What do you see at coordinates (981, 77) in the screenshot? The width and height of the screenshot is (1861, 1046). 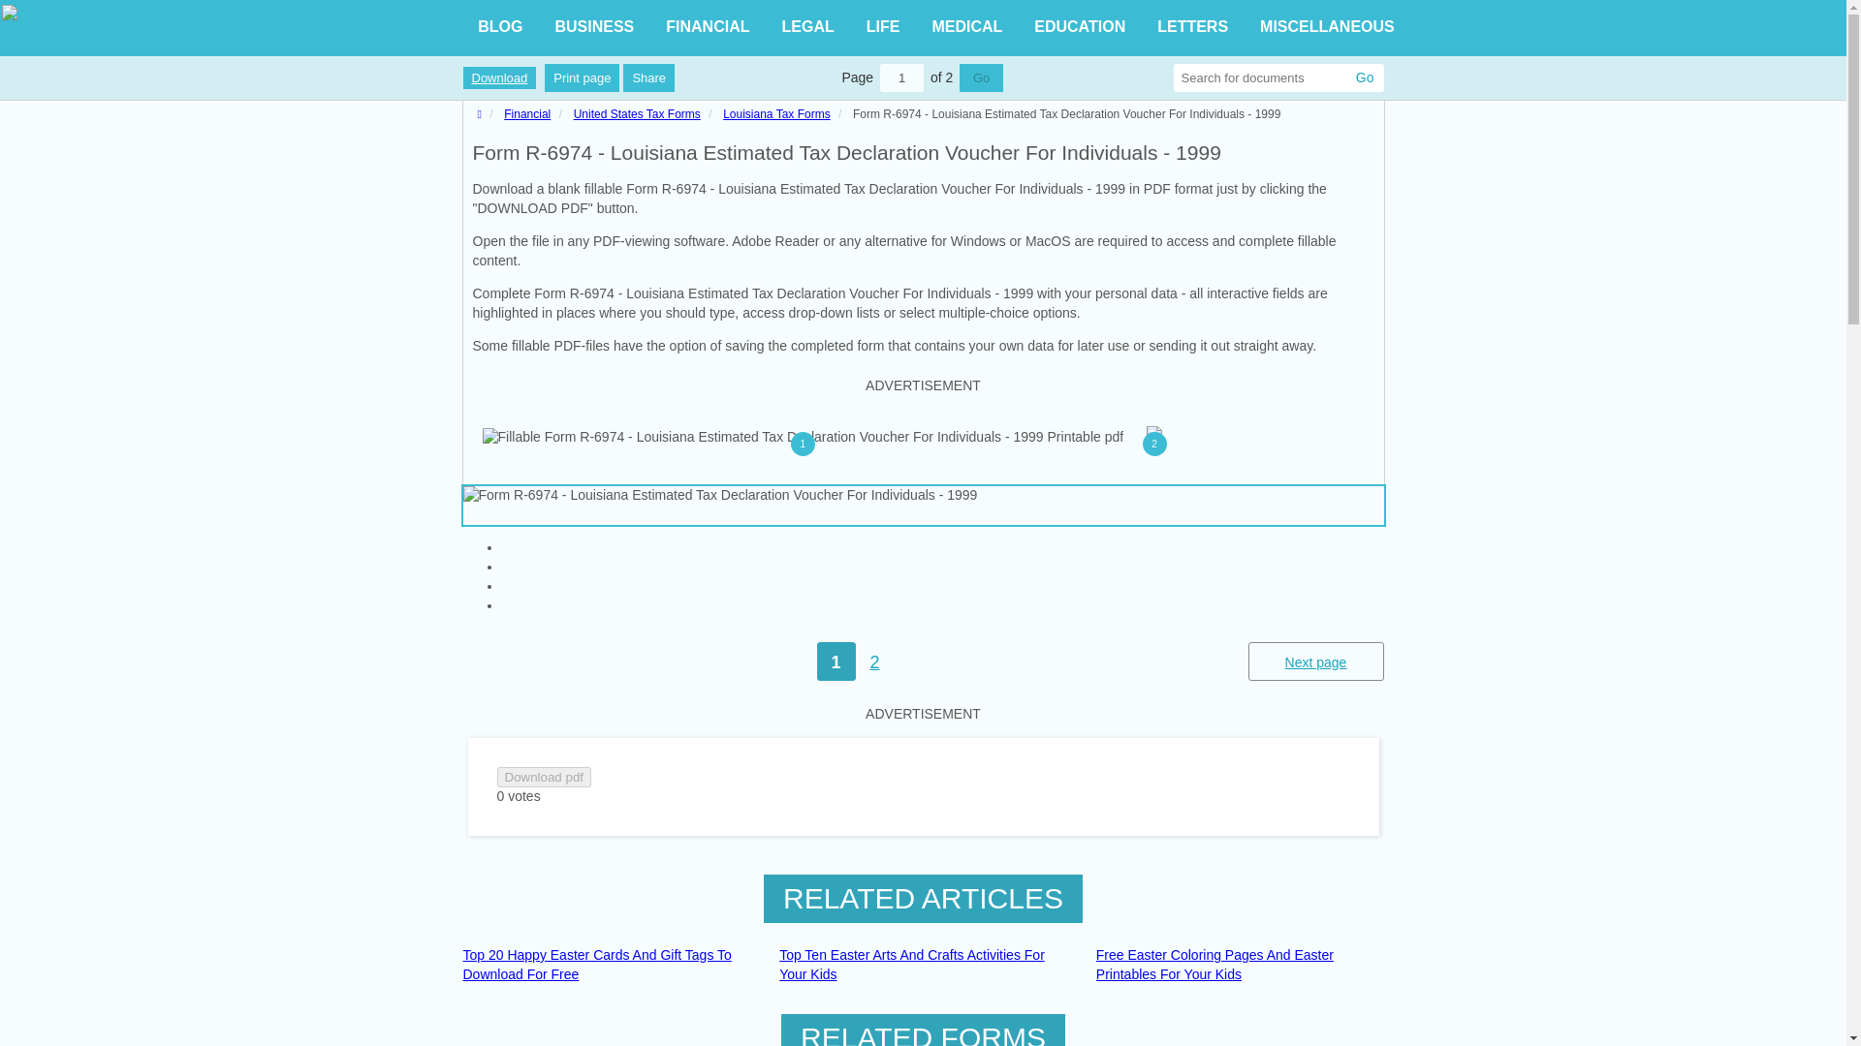 I see `Go` at bounding box center [981, 77].